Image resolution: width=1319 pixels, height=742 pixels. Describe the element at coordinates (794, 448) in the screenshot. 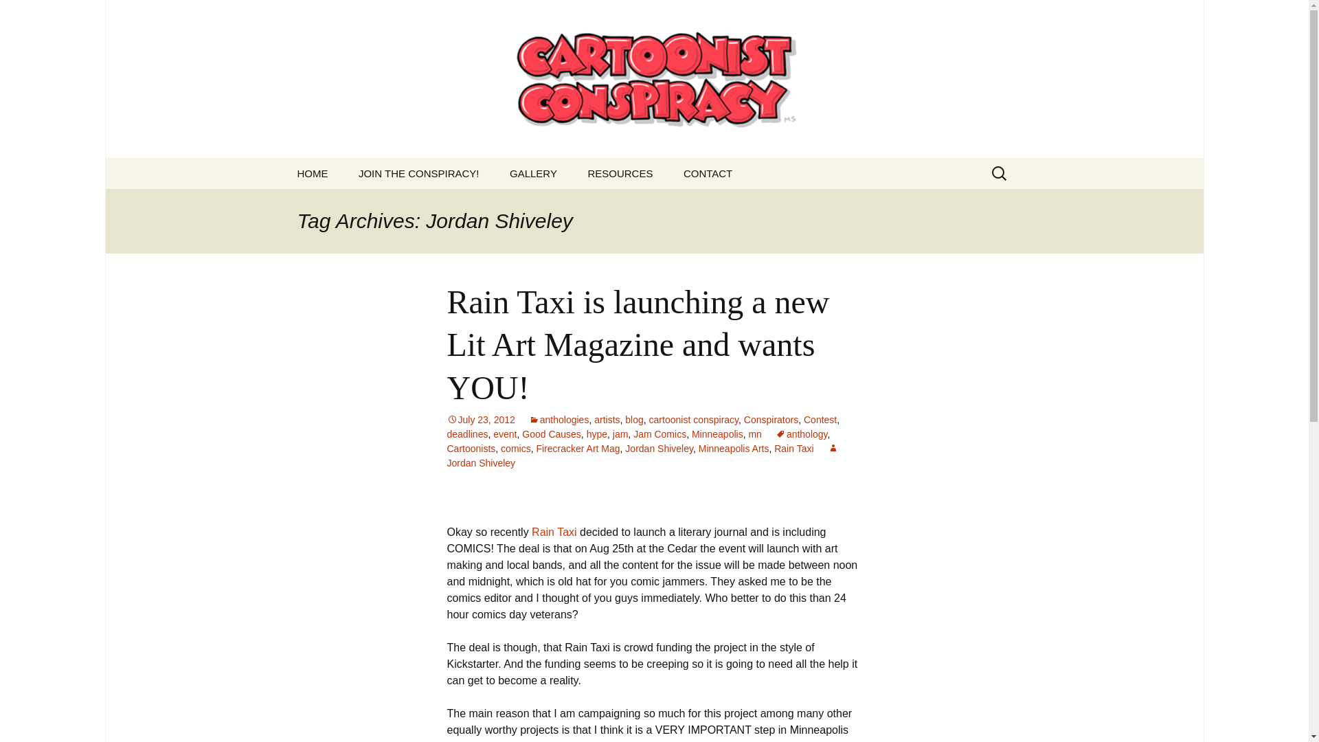

I see `Rain Taxi` at that location.